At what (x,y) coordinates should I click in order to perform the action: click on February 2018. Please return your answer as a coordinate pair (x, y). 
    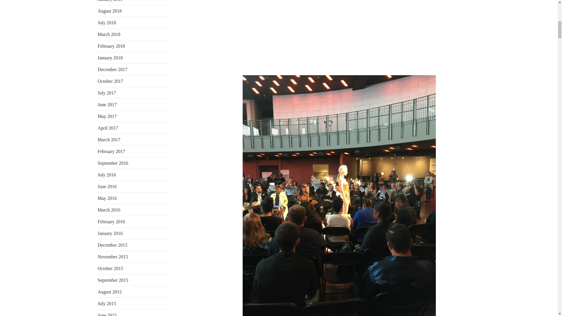
    Looking at the image, I should click on (112, 46).